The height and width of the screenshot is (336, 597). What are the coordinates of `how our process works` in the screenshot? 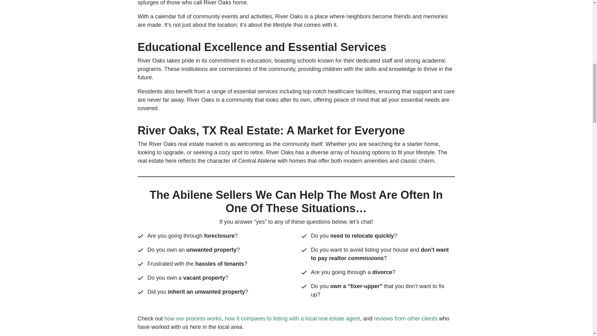 It's located at (193, 319).